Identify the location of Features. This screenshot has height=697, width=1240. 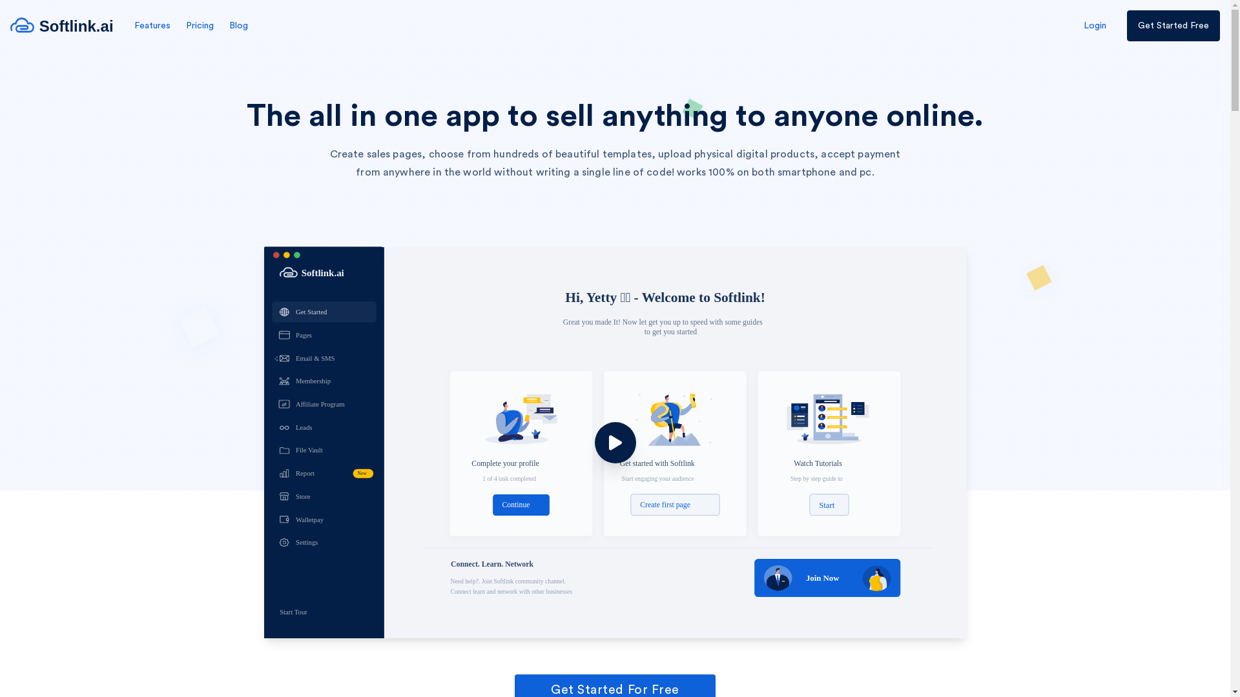
(152, 26).